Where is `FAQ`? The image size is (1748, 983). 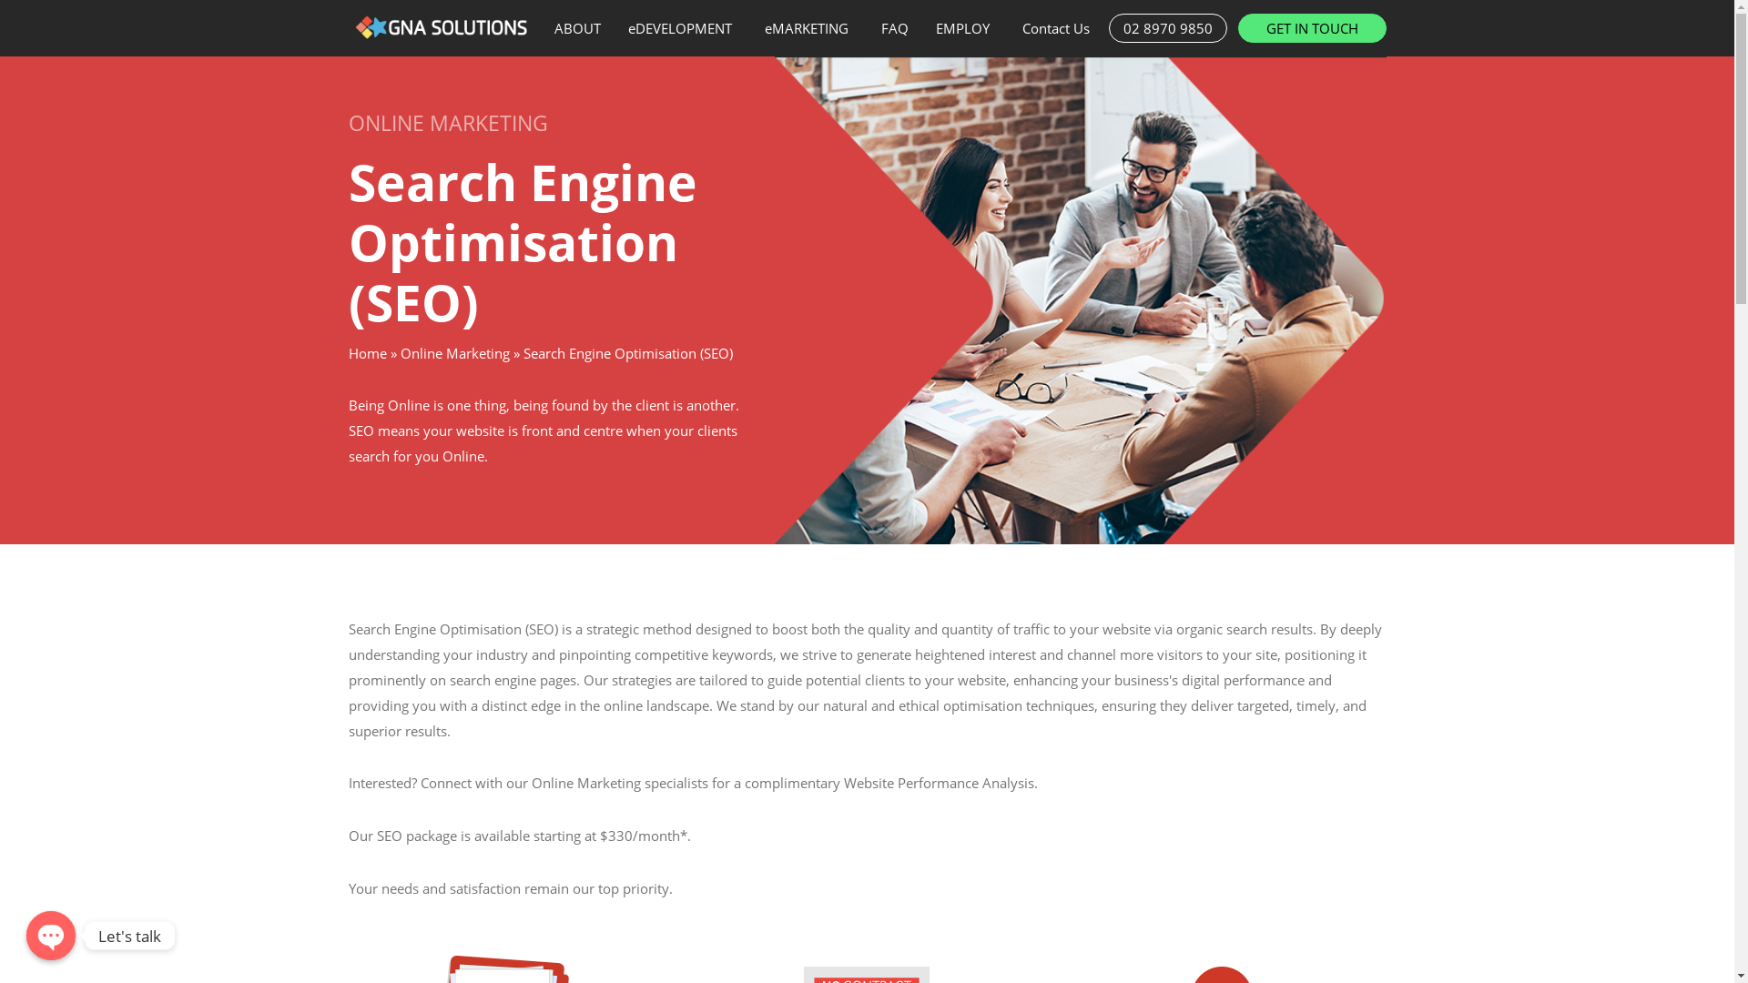 FAQ is located at coordinates (894, 28).